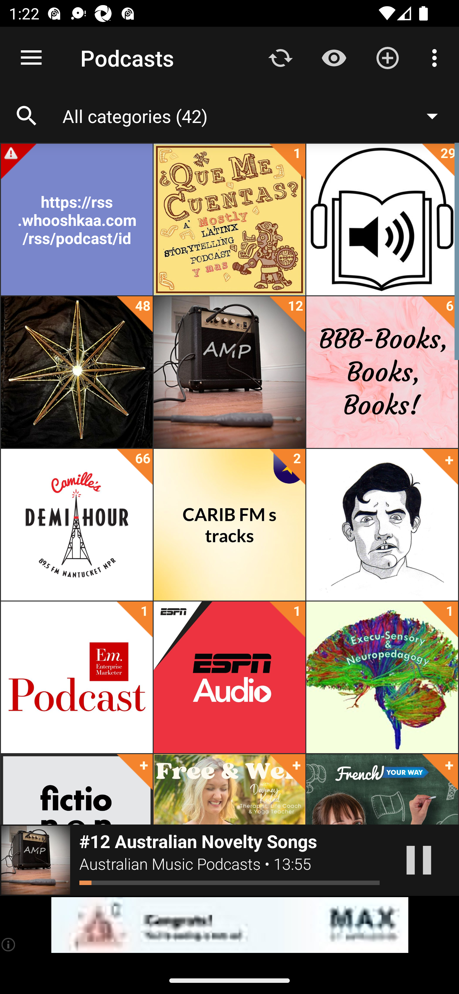 The image size is (459, 994). Describe the element at coordinates (382, 372) in the screenshot. I see `BBB-Books, Books, Books! 6` at that location.